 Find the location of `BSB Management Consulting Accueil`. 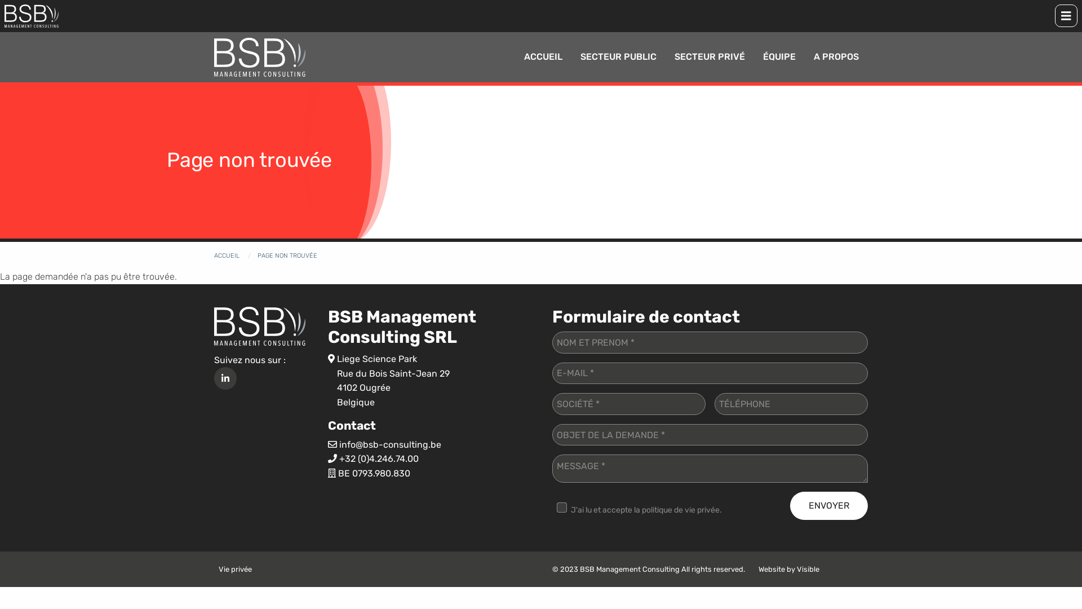

BSB Management Consulting Accueil is located at coordinates (260, 58).